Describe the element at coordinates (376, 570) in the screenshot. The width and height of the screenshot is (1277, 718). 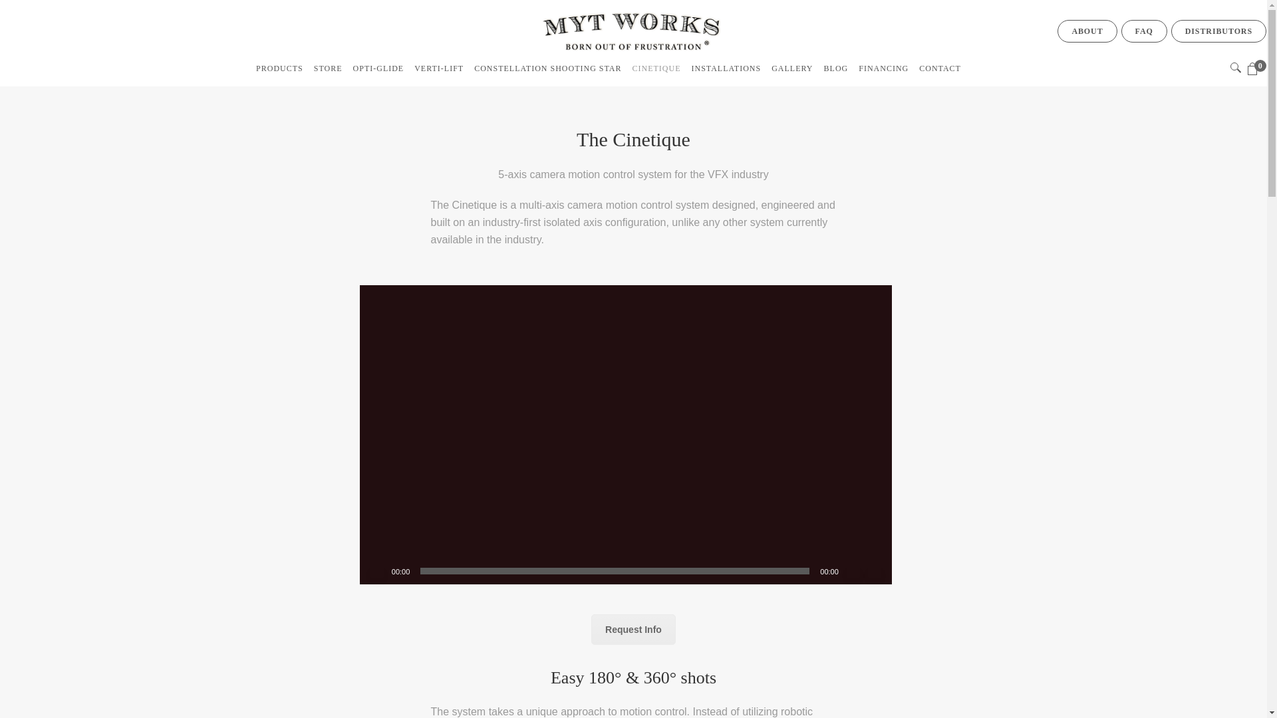
I see `Play` at that location.